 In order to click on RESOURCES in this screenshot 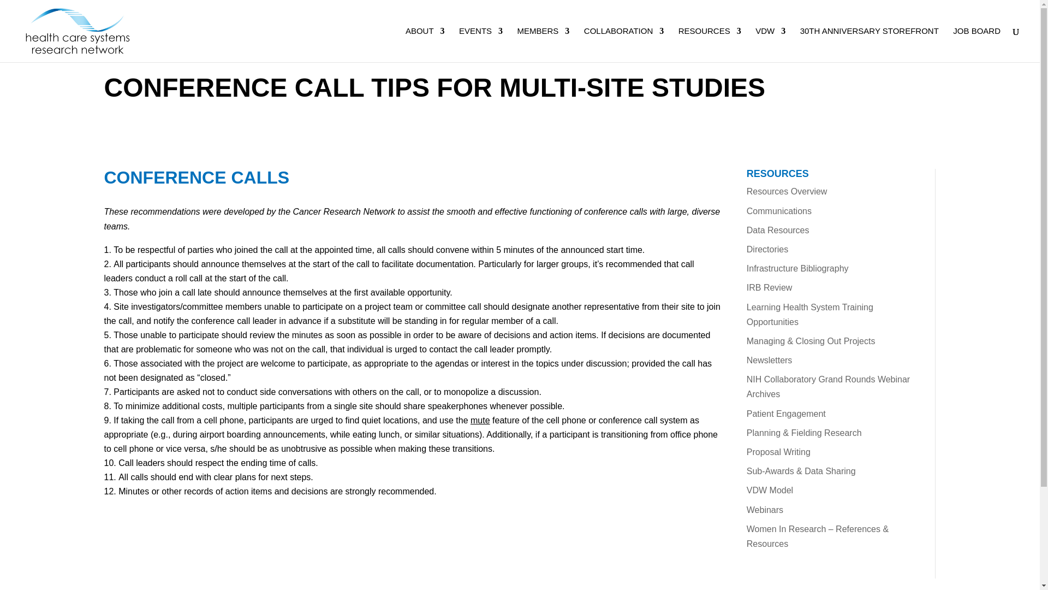, I will do `click(710, 45)`.